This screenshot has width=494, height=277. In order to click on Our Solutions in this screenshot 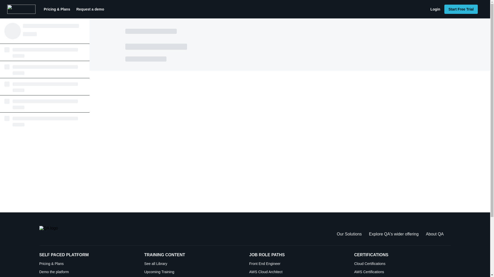, I will do `click(349, 234)`.